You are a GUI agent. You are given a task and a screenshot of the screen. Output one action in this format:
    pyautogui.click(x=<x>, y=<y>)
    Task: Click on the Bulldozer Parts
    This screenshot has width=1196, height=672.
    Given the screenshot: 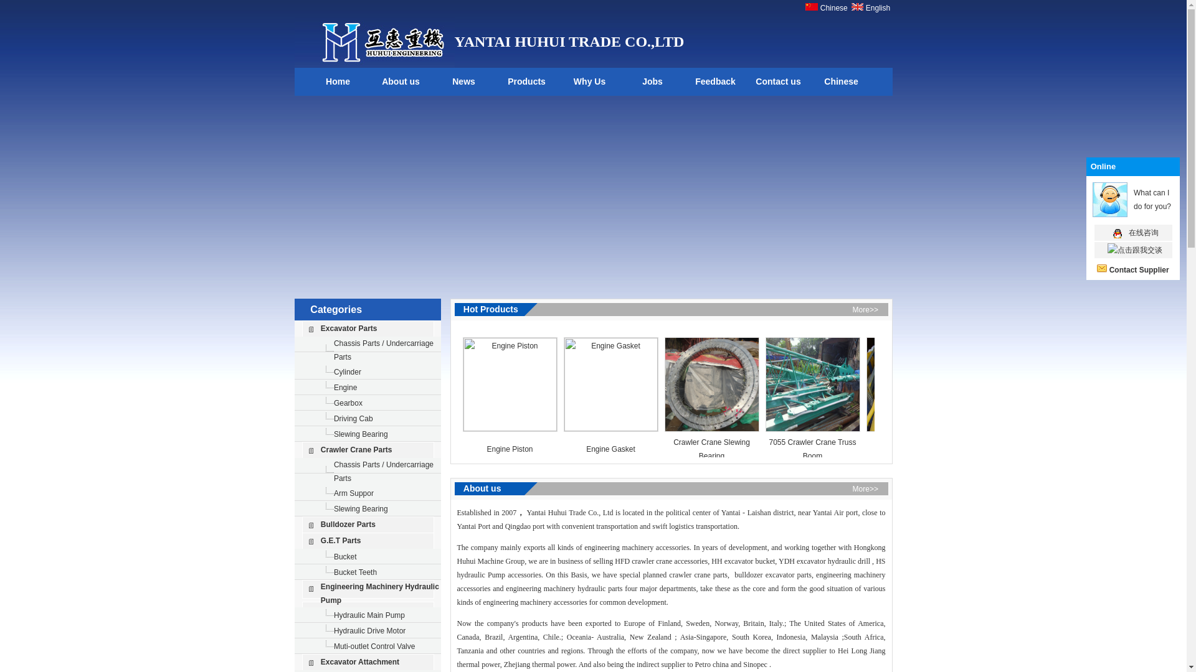 What is the action you would take?
    pyautogui.click(x=348, y=524)
    